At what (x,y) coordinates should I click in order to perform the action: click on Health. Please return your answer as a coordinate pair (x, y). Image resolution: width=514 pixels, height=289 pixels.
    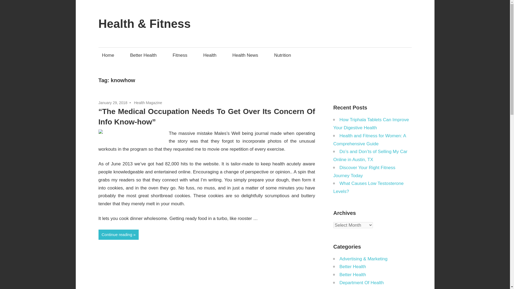
    Looking at the image, I should click on (211, 55).